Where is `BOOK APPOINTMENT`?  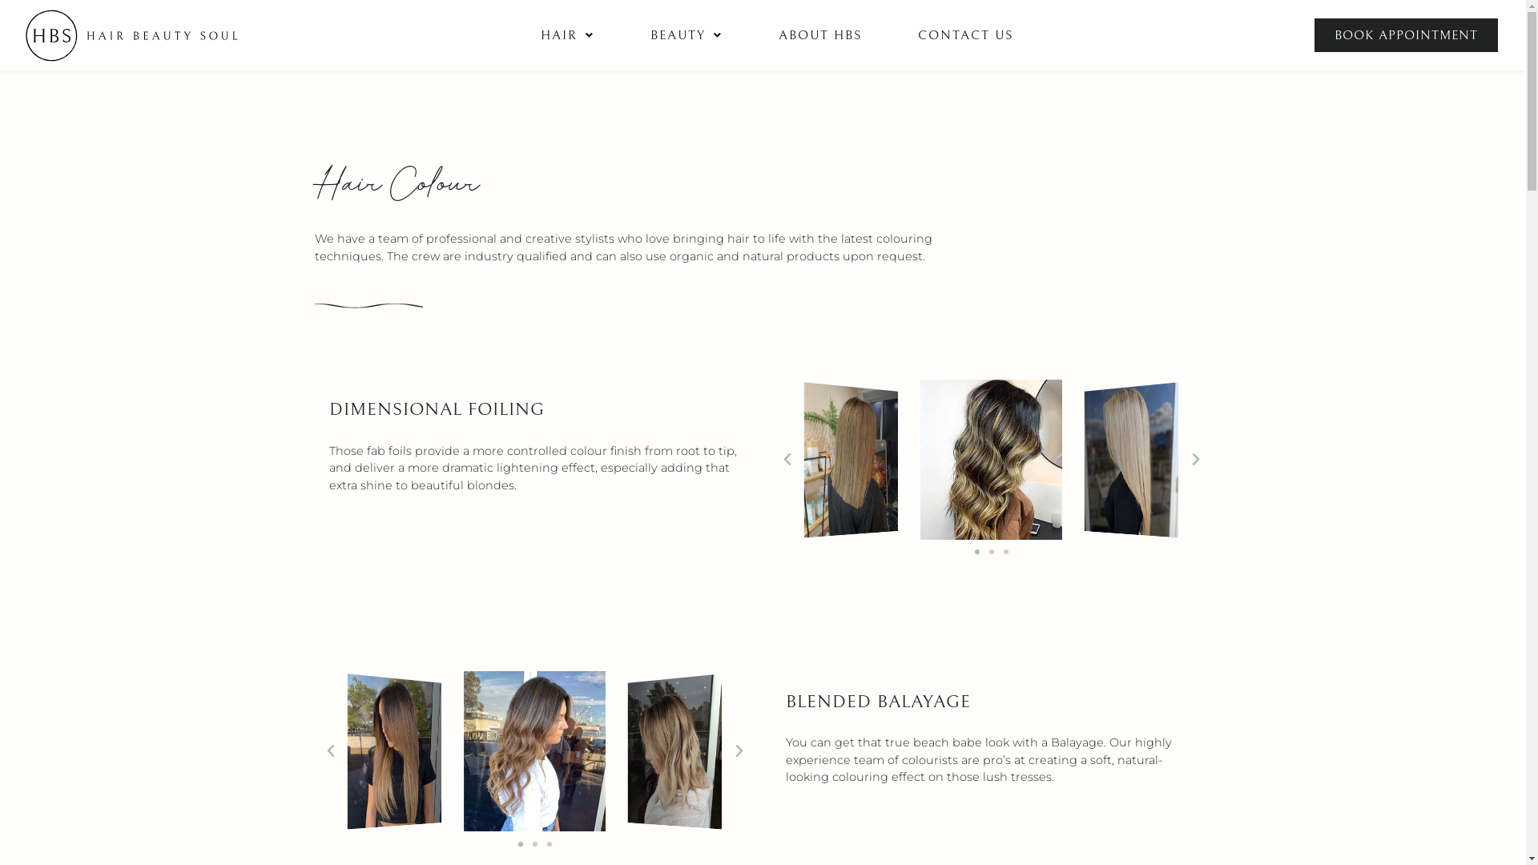
BOOK APPOINTMENT is located at coordinates (1407, 35).